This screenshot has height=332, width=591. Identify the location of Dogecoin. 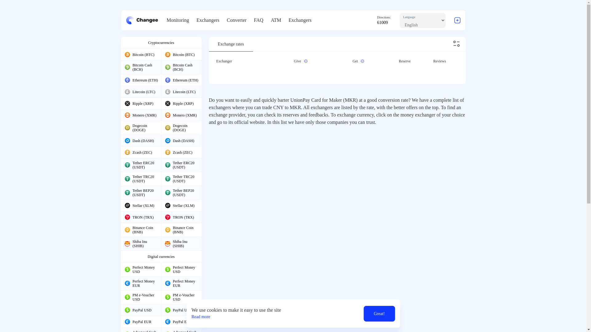
(127, 128).